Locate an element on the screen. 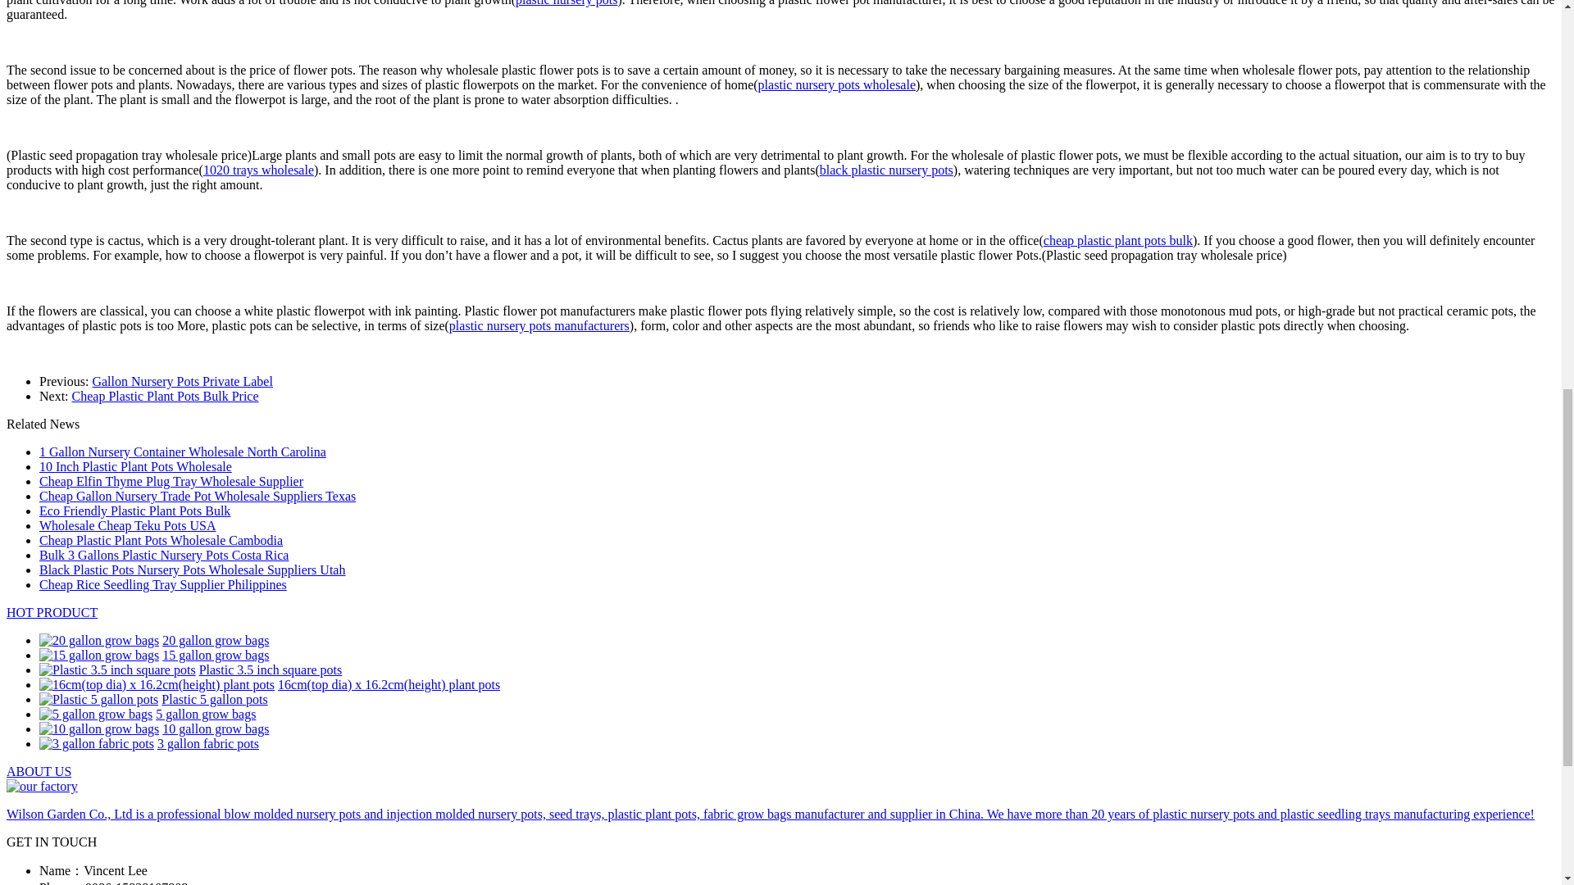 This screenshot has height=885, width=1574. plastic nursery pots is located at coordinates (566, 3).